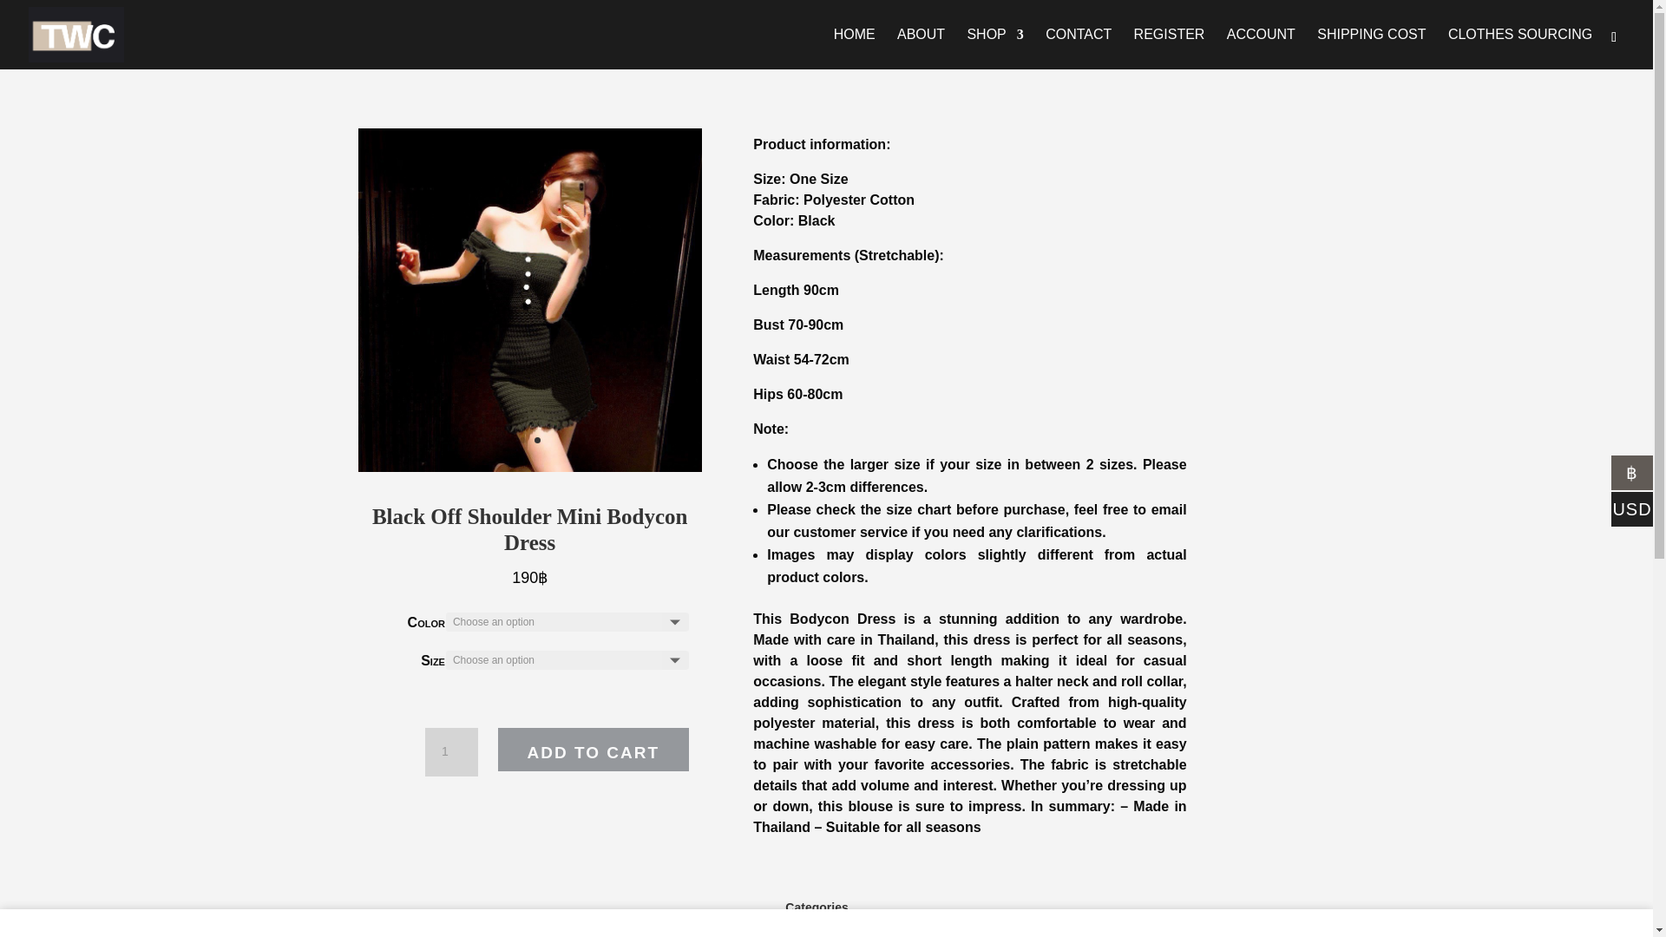 This screenshot has height=937, width=1666. What do you see at coordinates (855, 49) in the screenshot?
I see `HOME` at bounding box center [855, 49].